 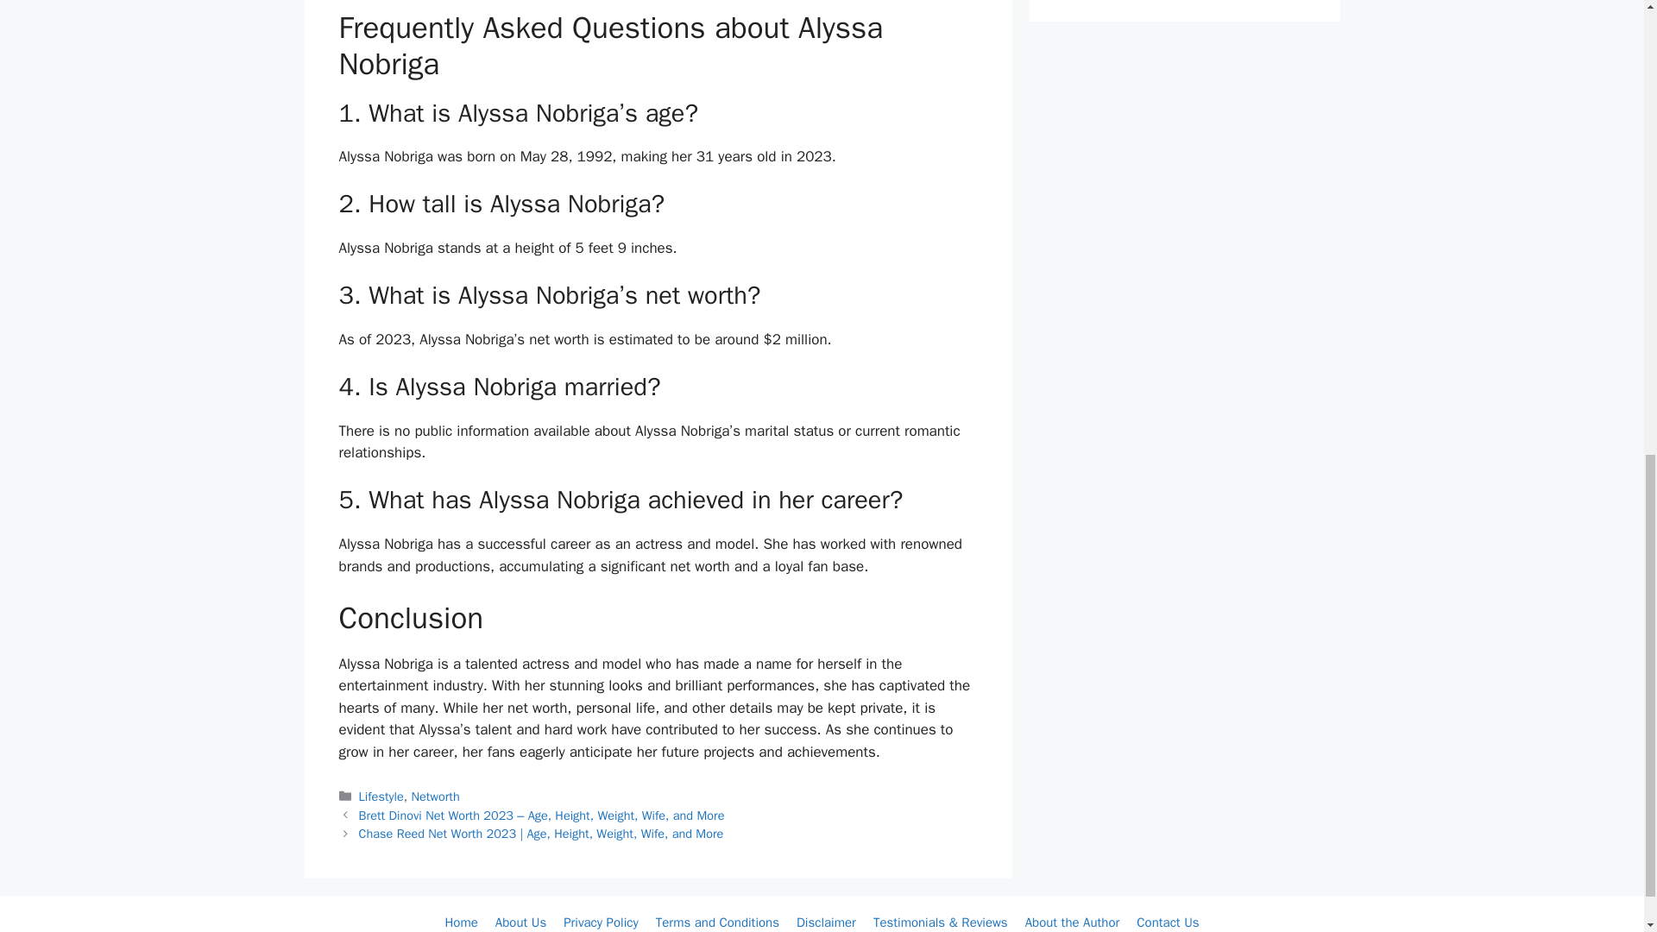 What do you see at coordinates (1601, 819) in the screenshot?
I see `Scroll back to top` at bounding box center [1601, 819].